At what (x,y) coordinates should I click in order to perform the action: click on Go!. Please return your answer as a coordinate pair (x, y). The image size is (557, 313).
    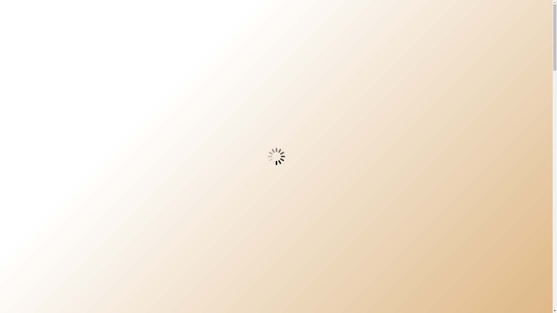
    Looking at the image, I should click on (431, 164).